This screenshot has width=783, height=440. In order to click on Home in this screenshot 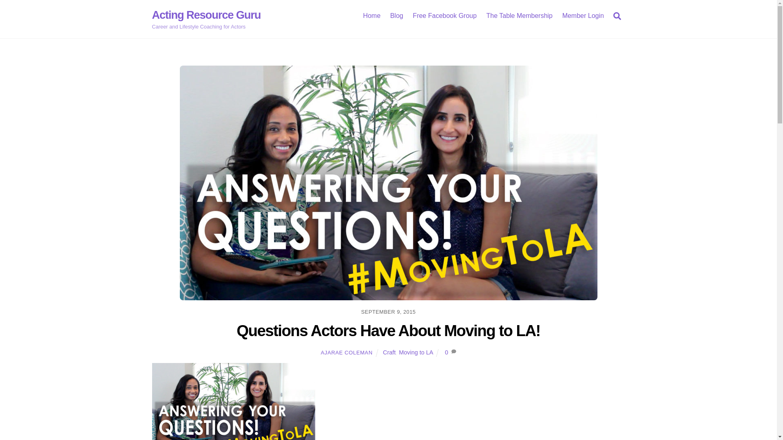, I will do `click(372, 15)`.